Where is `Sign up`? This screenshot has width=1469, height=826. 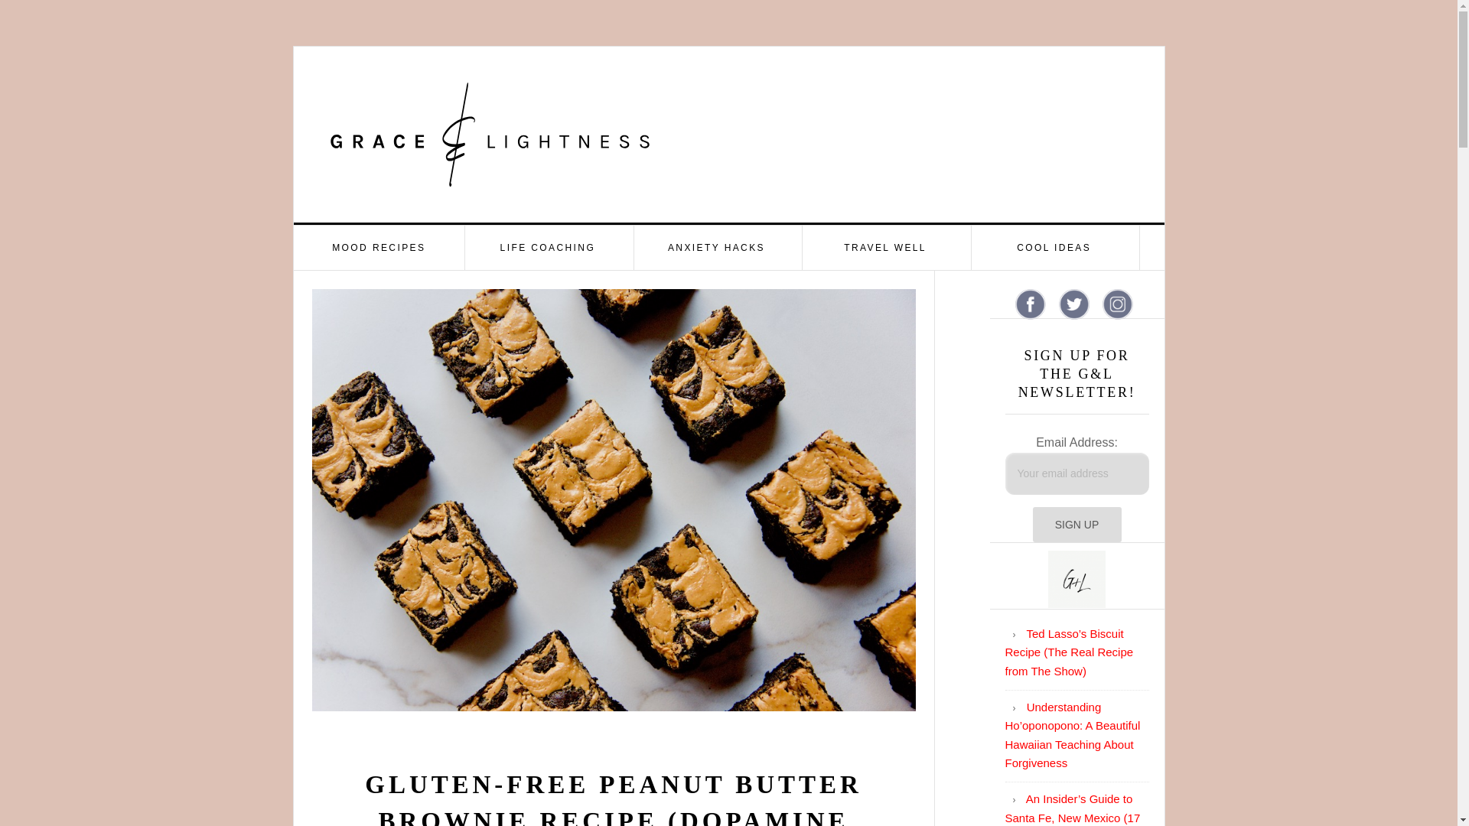
Sign up is located at coordinates (1077, 525).